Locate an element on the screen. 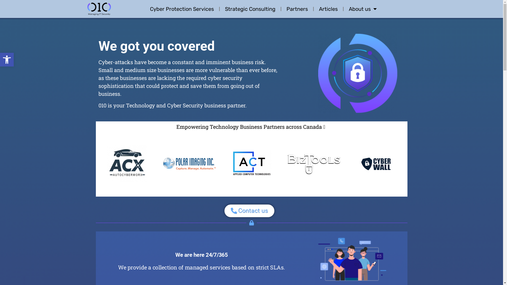  Articles is located at coordinates (328, 9).